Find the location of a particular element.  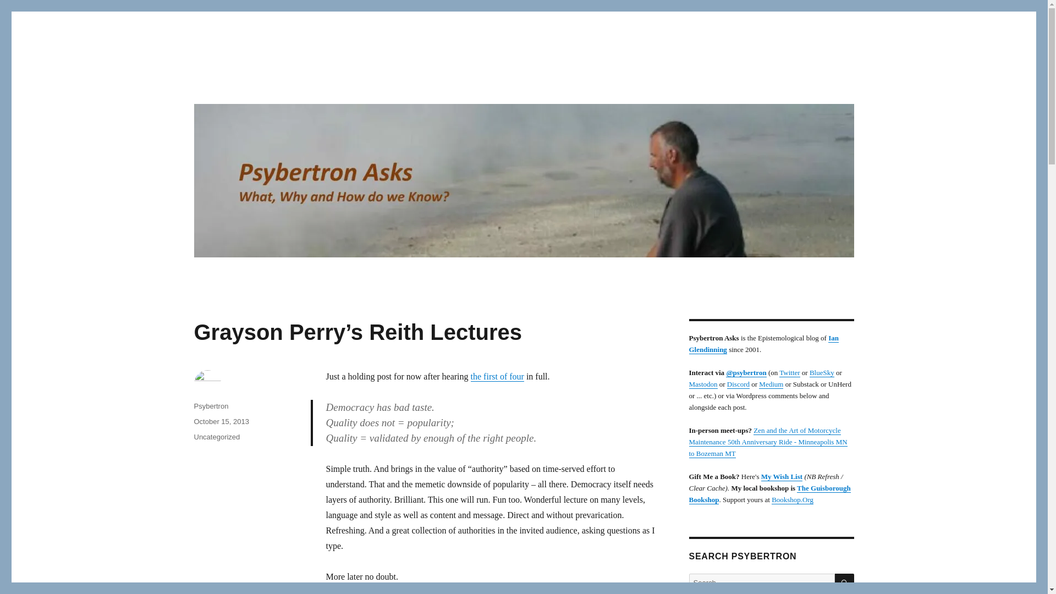

Bookshop.Org is located at coordinates (792, 499).